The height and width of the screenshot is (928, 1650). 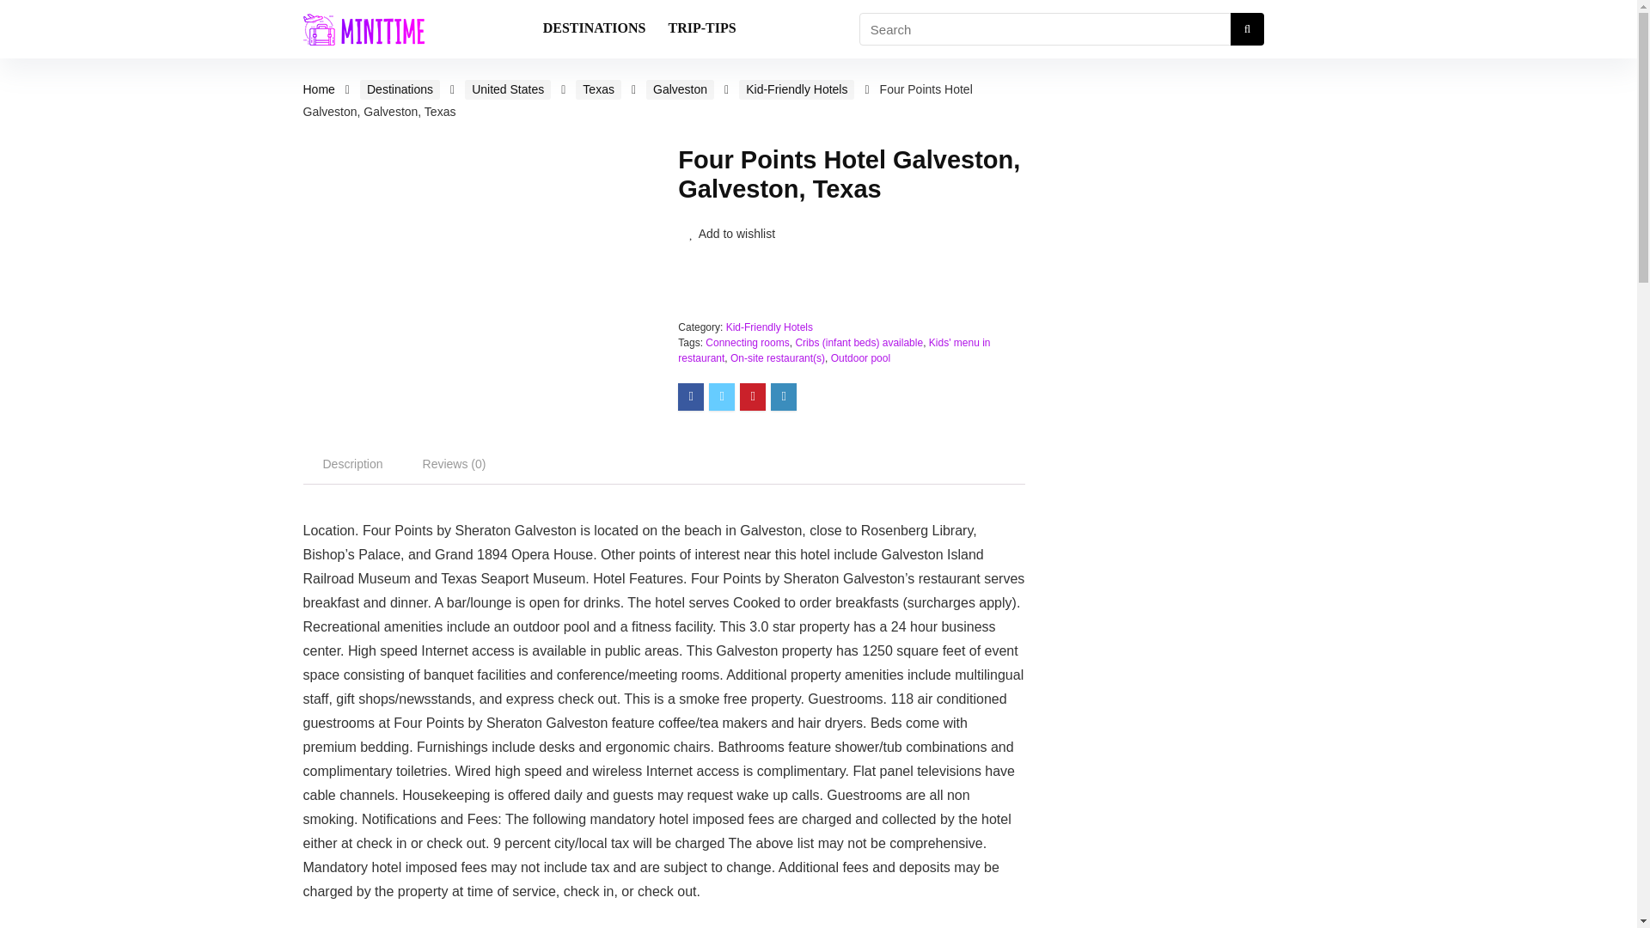 I want to click on Destinations, so click(x=400, y=89).